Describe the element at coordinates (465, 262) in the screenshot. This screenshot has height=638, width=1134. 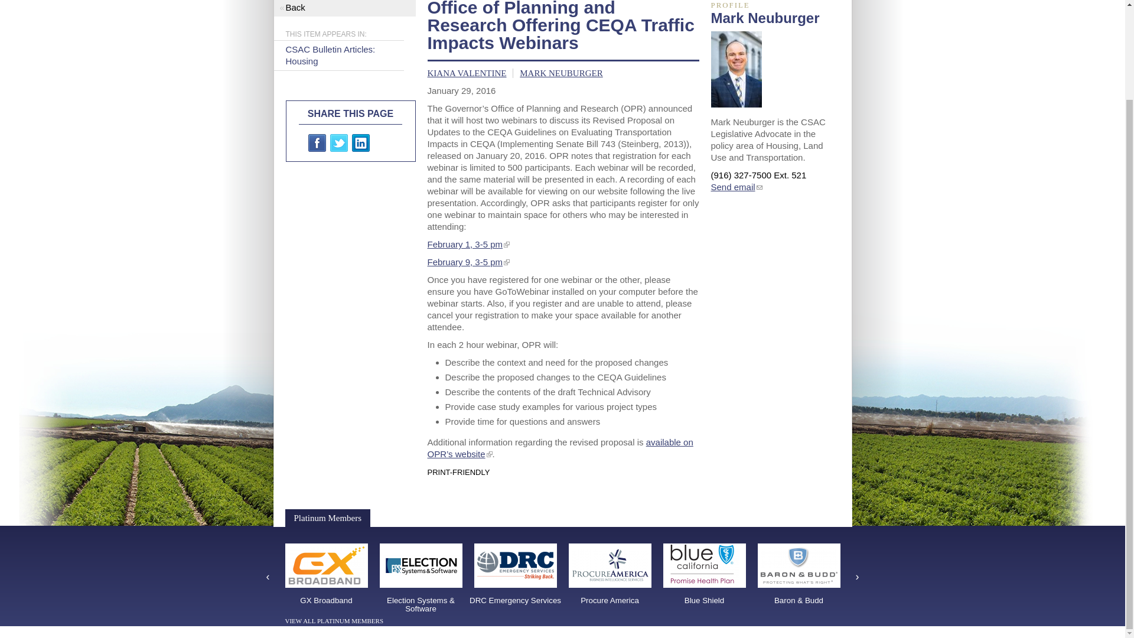
I see `February 9, 3-5 pm` at that location.